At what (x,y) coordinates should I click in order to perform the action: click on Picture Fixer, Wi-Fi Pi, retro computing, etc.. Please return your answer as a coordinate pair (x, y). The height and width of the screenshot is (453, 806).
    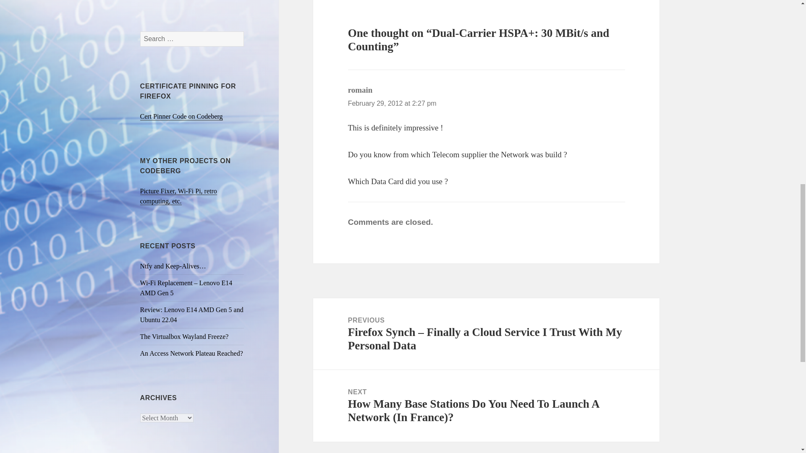
    Looking at the image, I should click on (178, 196).